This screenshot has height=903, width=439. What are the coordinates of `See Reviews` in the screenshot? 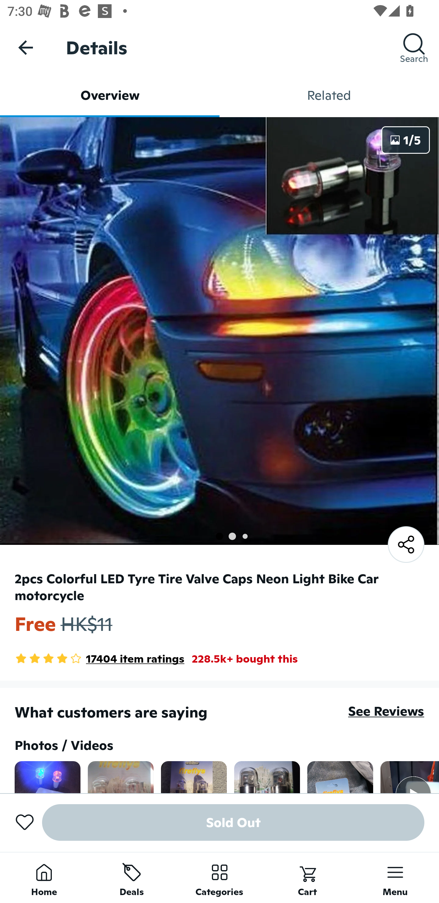 It's located at (386, 711).